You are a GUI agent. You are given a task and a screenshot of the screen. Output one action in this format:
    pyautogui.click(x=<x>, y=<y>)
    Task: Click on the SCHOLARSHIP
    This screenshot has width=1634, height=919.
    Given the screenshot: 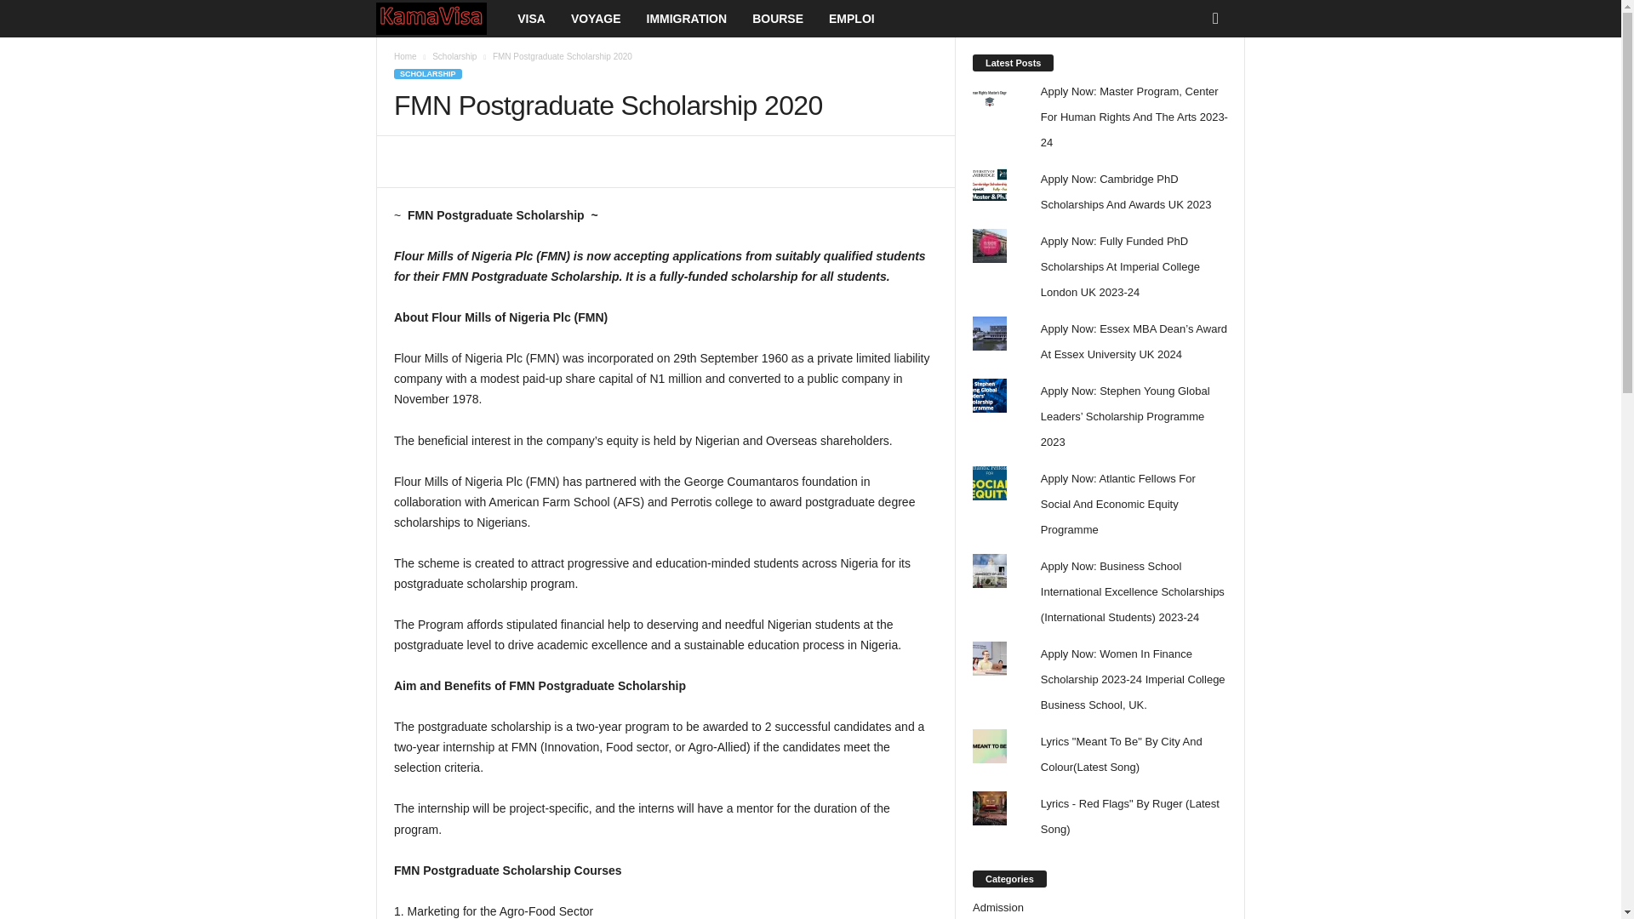 What is the action you would take?
    pyautogui.click(x=427, y=73)
    